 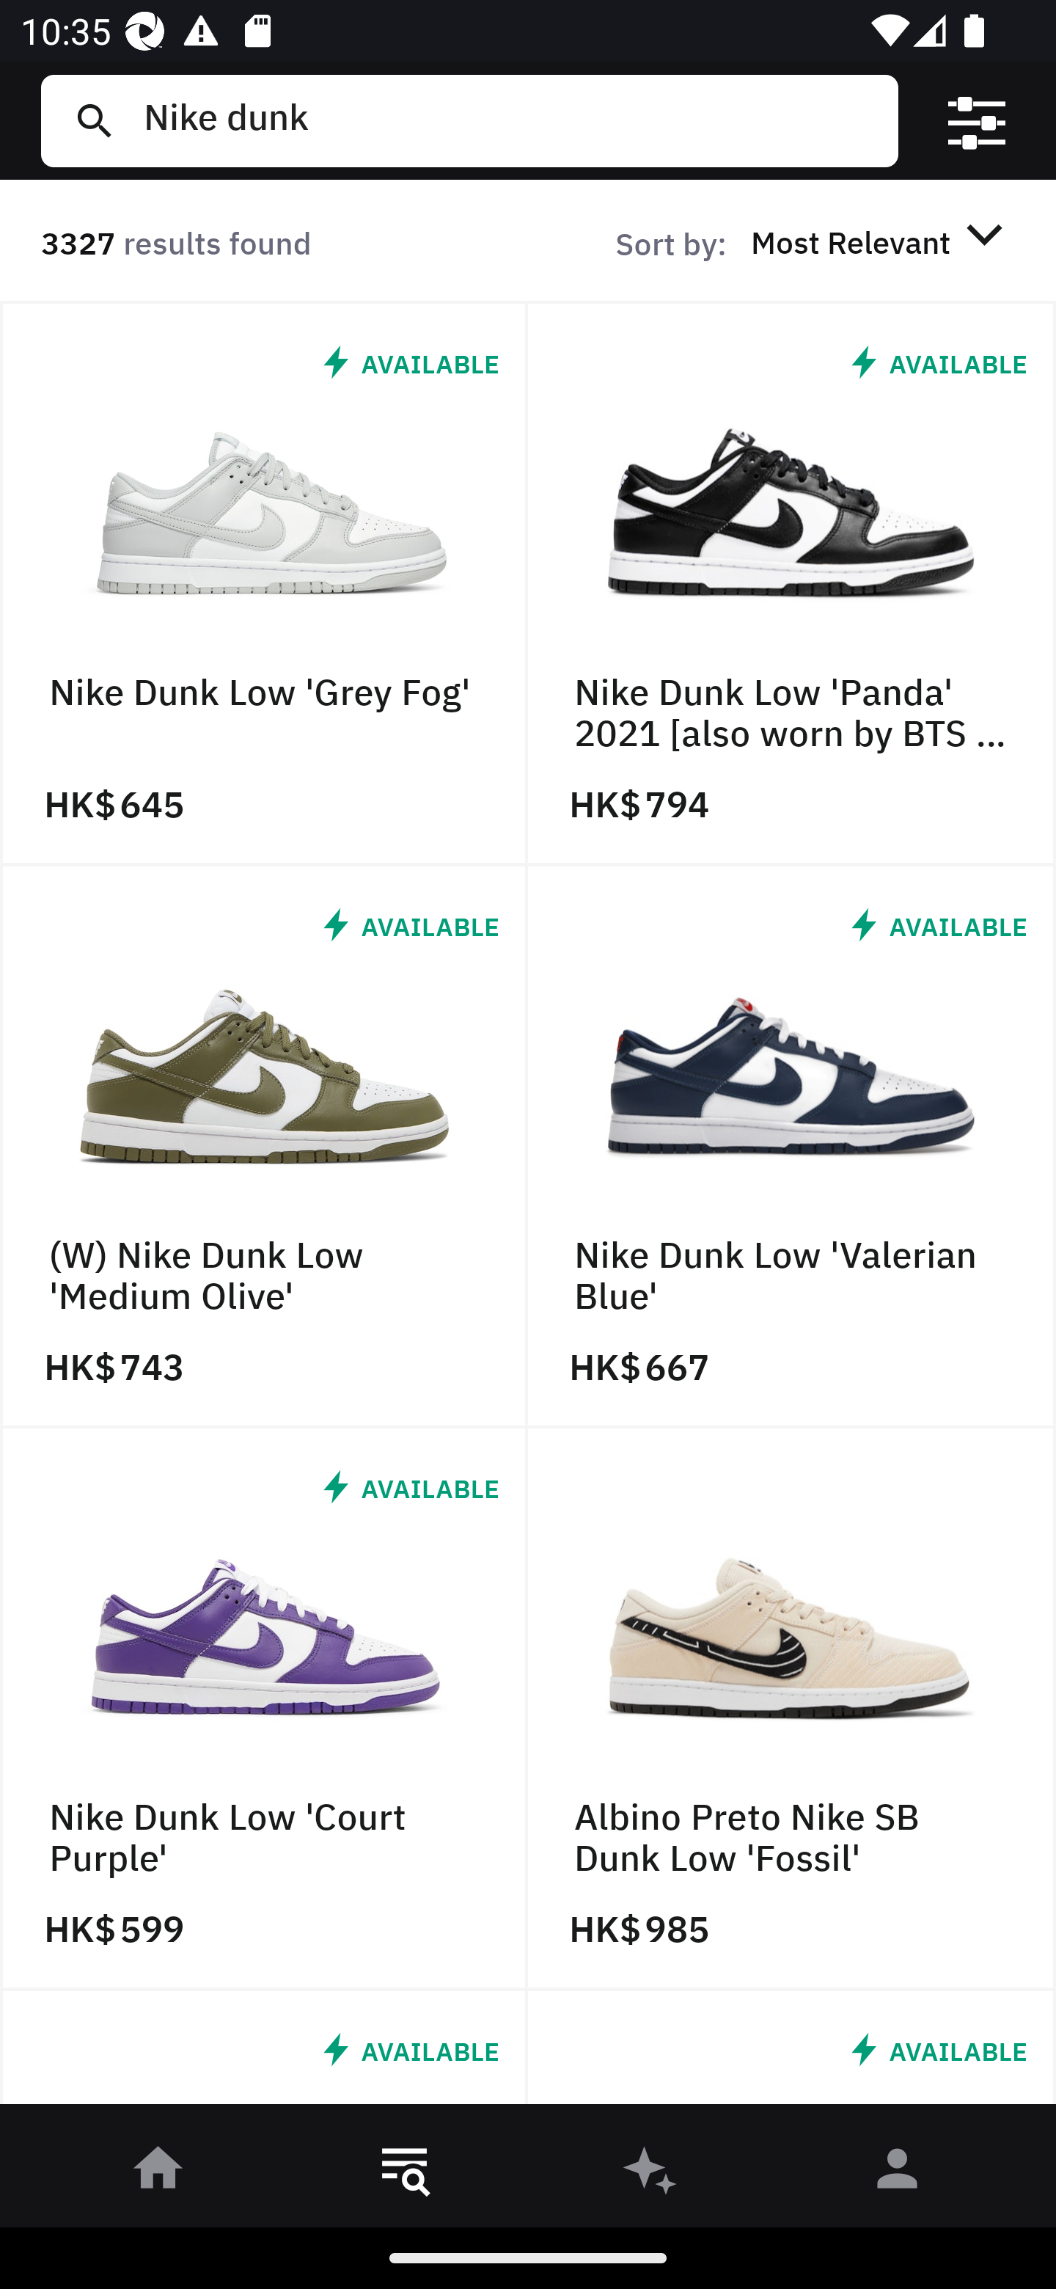 What do you see at coordinates (898, 2173) in the screenshot?
I see `󰀄` at bounding box center [898, 2173].